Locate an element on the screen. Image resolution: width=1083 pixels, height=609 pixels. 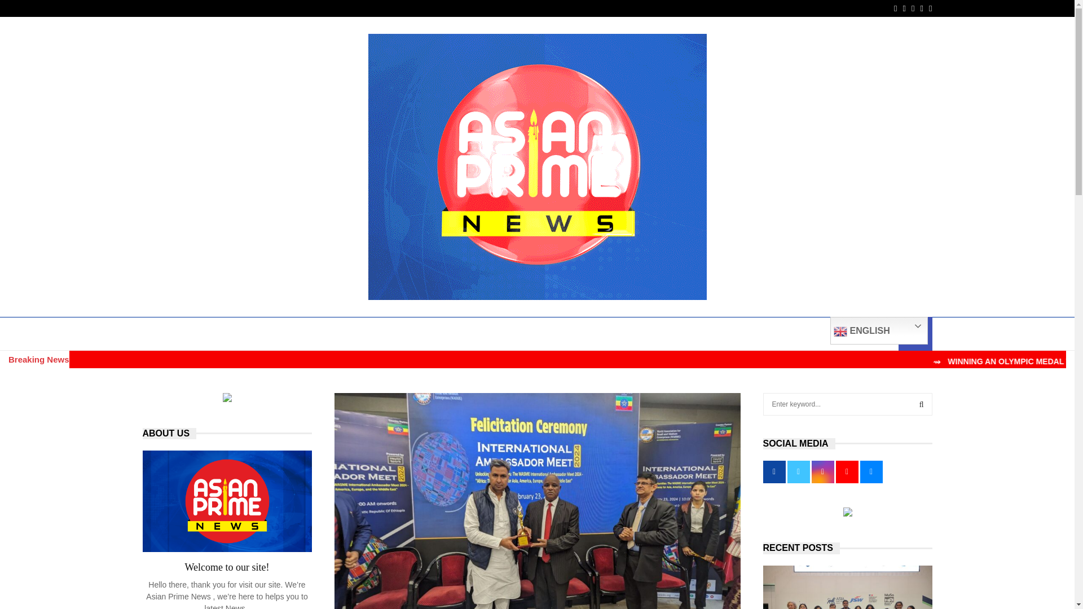
FINANCE is located at coordinates (332, 334).